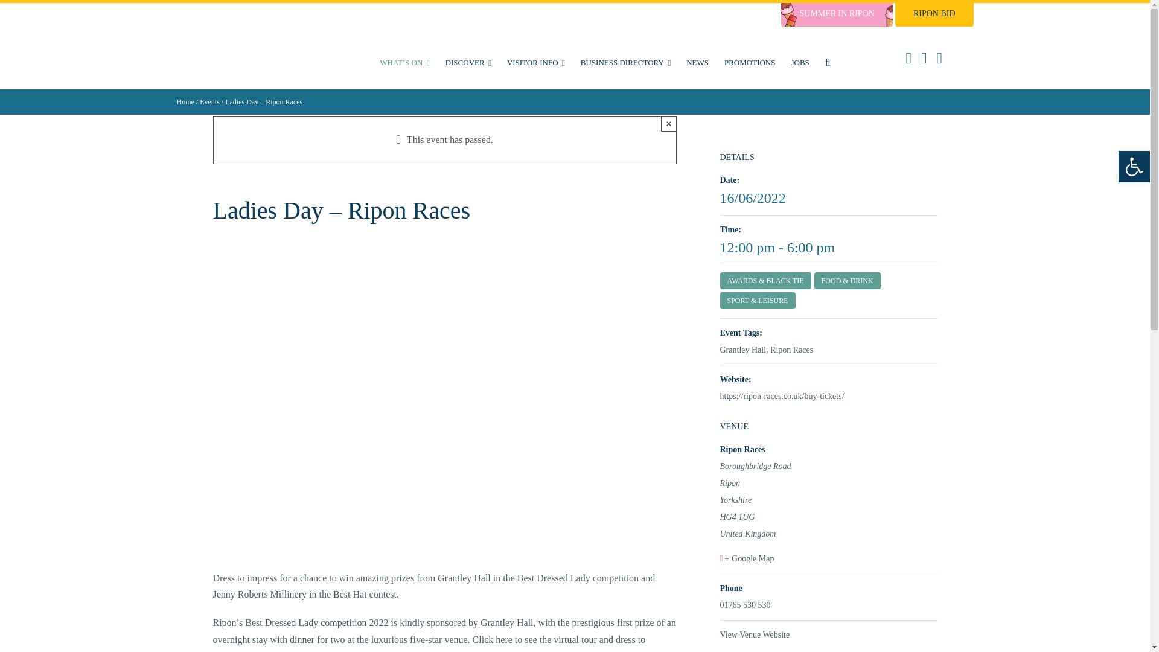 The height and width of the screenshot is (652, 1159). I want to click on Search, so click(827, 62).